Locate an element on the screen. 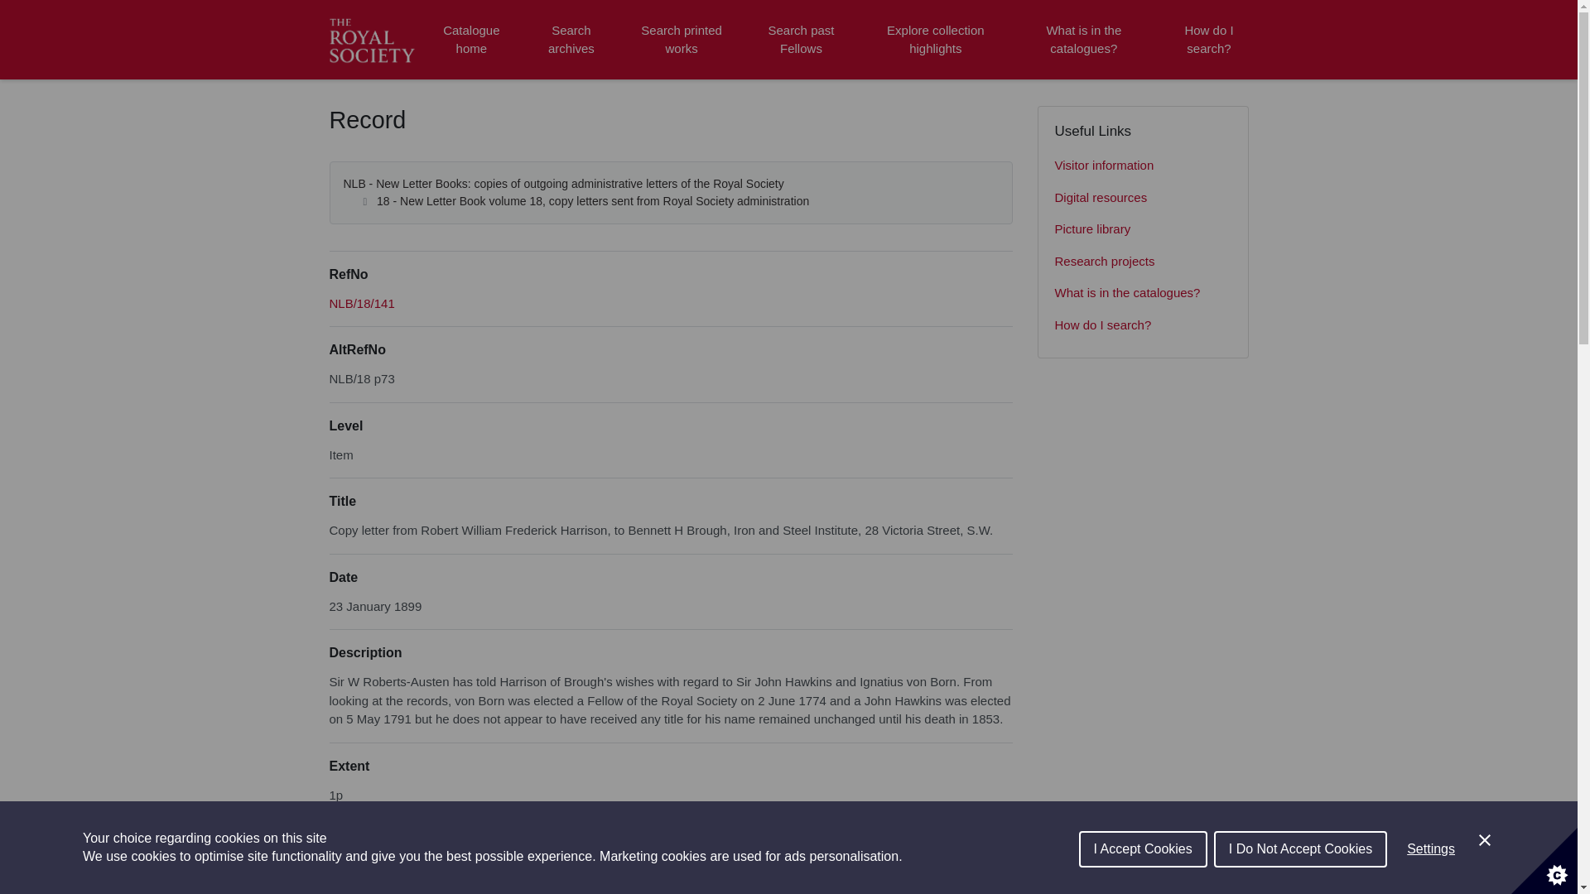 This screenshot has width=1590, height=894. Settings is located at coordinates (1431, 886).